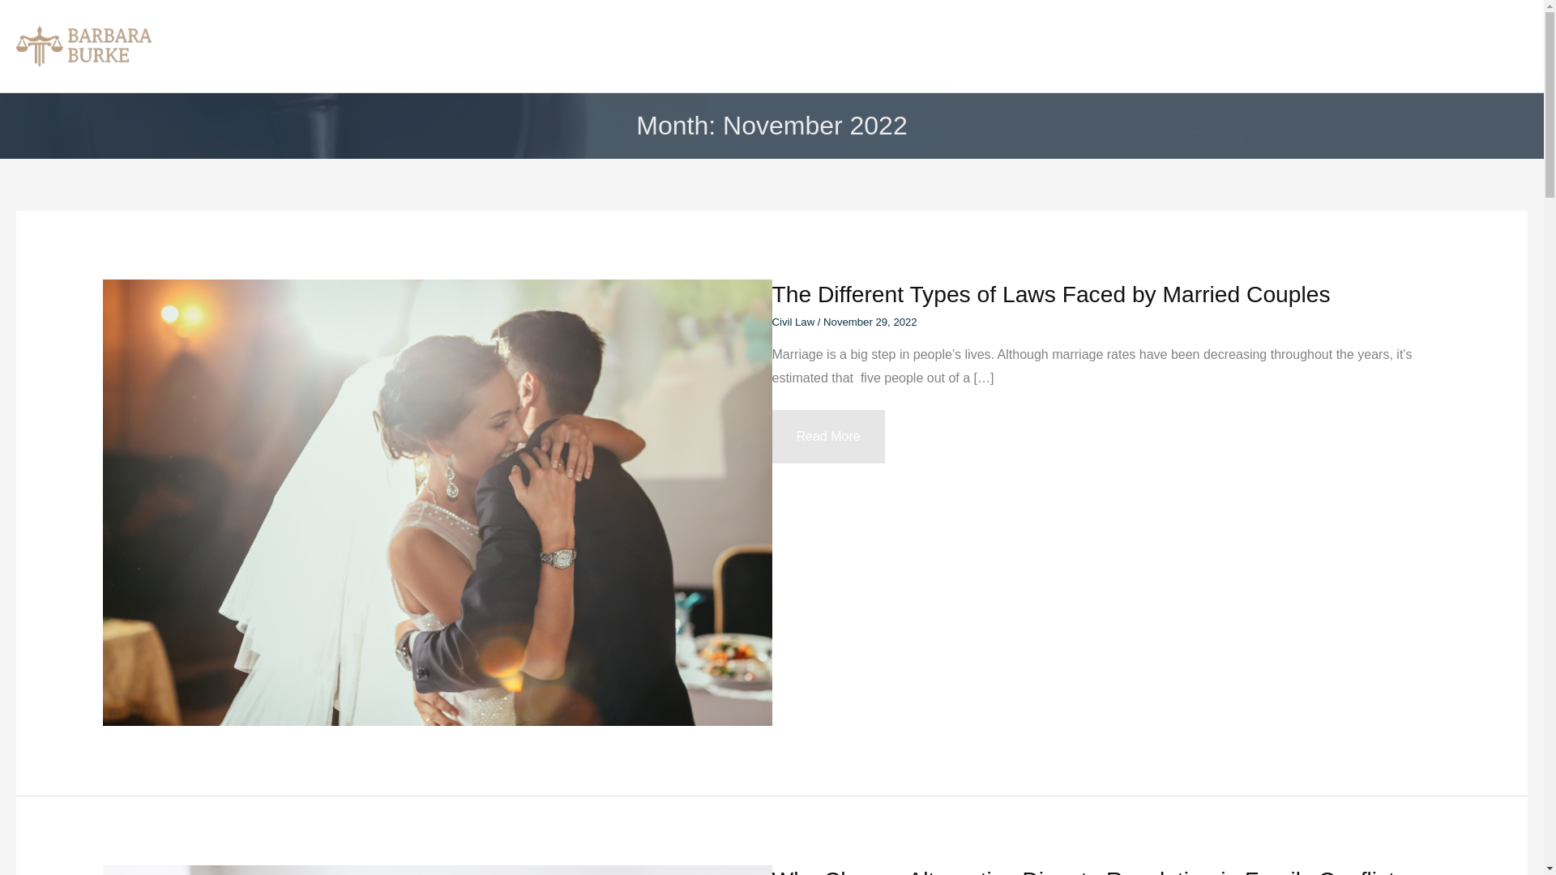 The height and width of the screenshot is (875, 1556). I want to click on The Different Types of Laws Faced by Married Couples, so click(1050, 293).